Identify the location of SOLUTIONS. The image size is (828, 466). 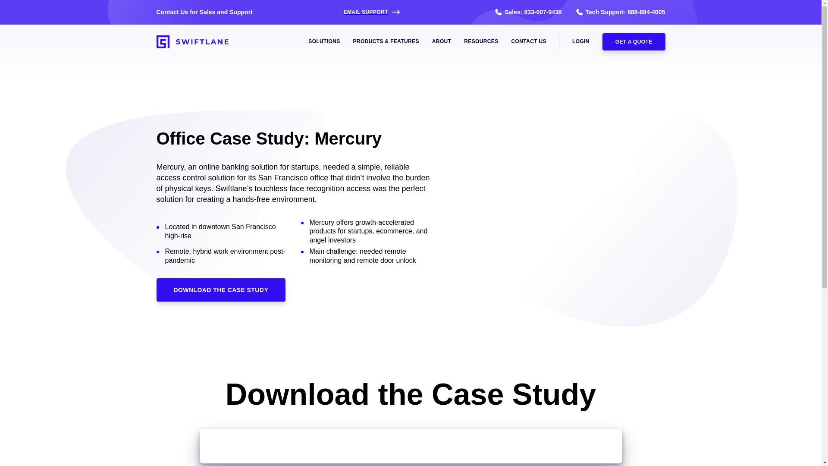
(323, 41).